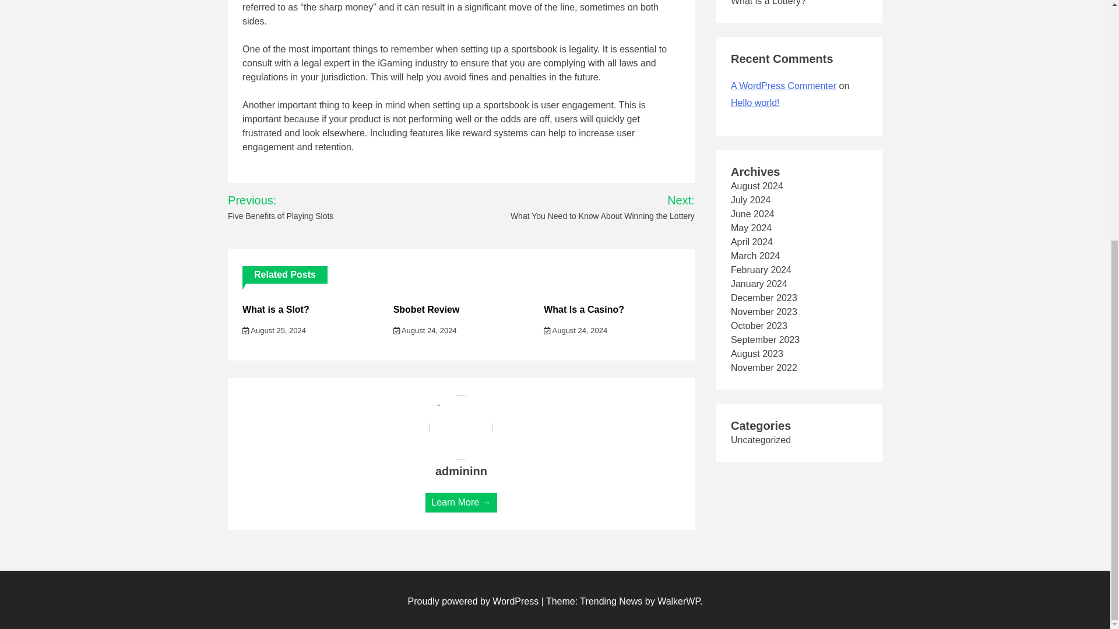 The width and height of the screenshot is (1119, 629). I want to click on August 25, 2024, so click(274, 330).